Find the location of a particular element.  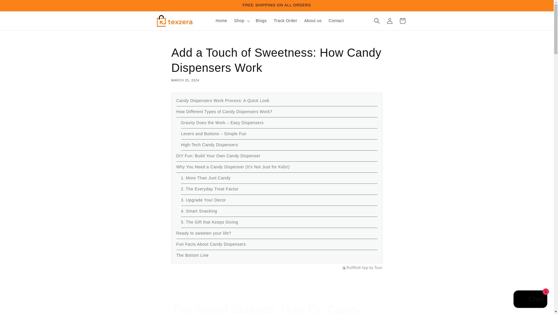

DIY Fun: Build Your Own Candy Dispenser is located at coordinates (218, 156).